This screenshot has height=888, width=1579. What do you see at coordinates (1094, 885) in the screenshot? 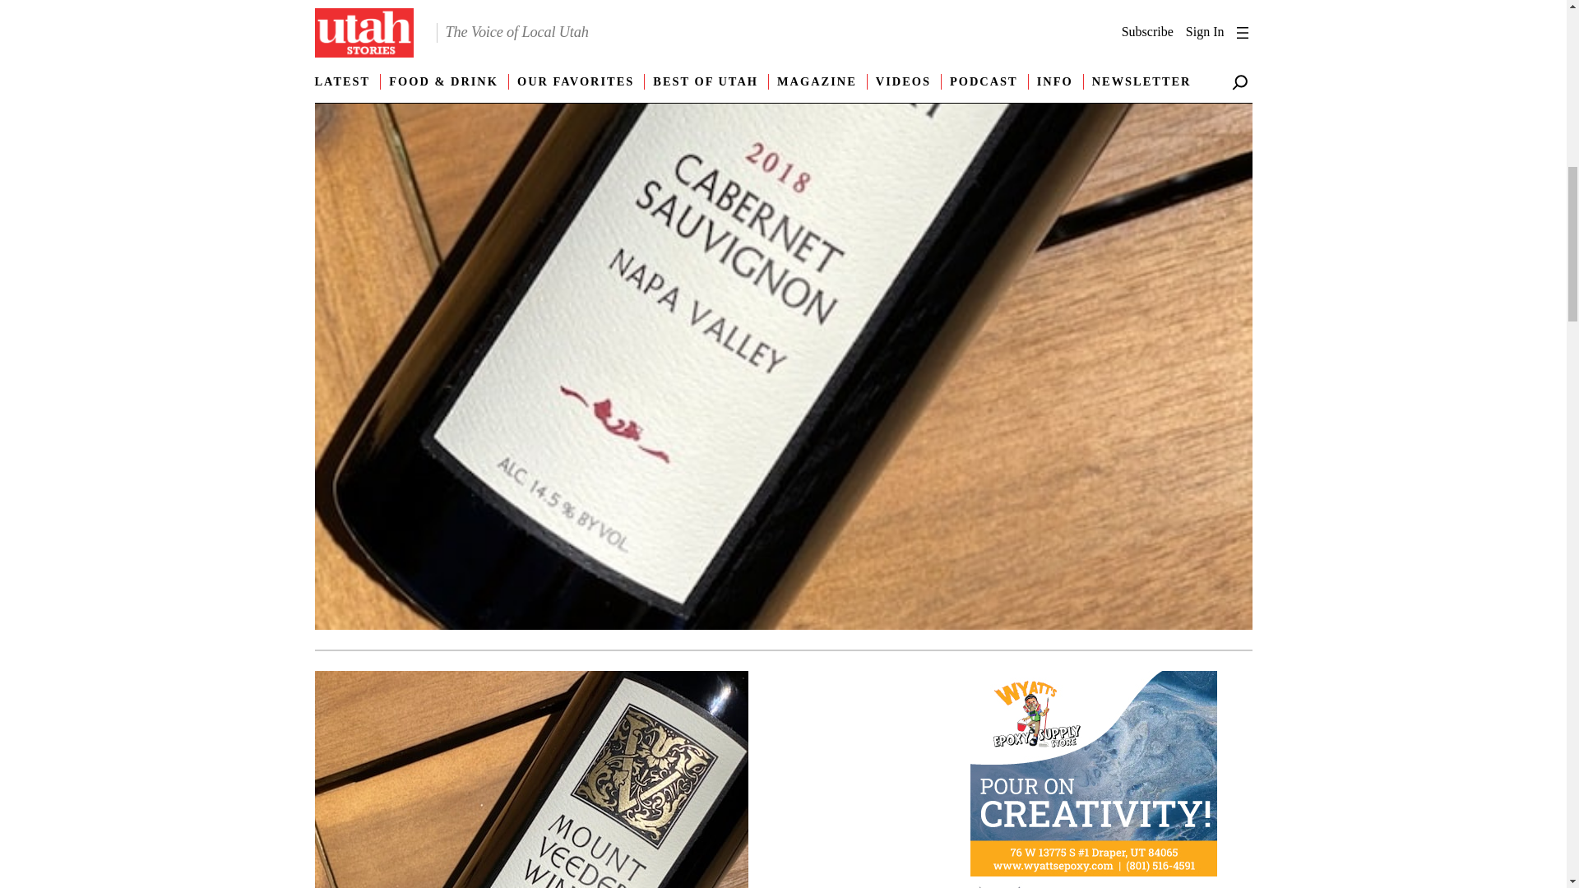
I see `side ad` at bounding box center [1094, 885].